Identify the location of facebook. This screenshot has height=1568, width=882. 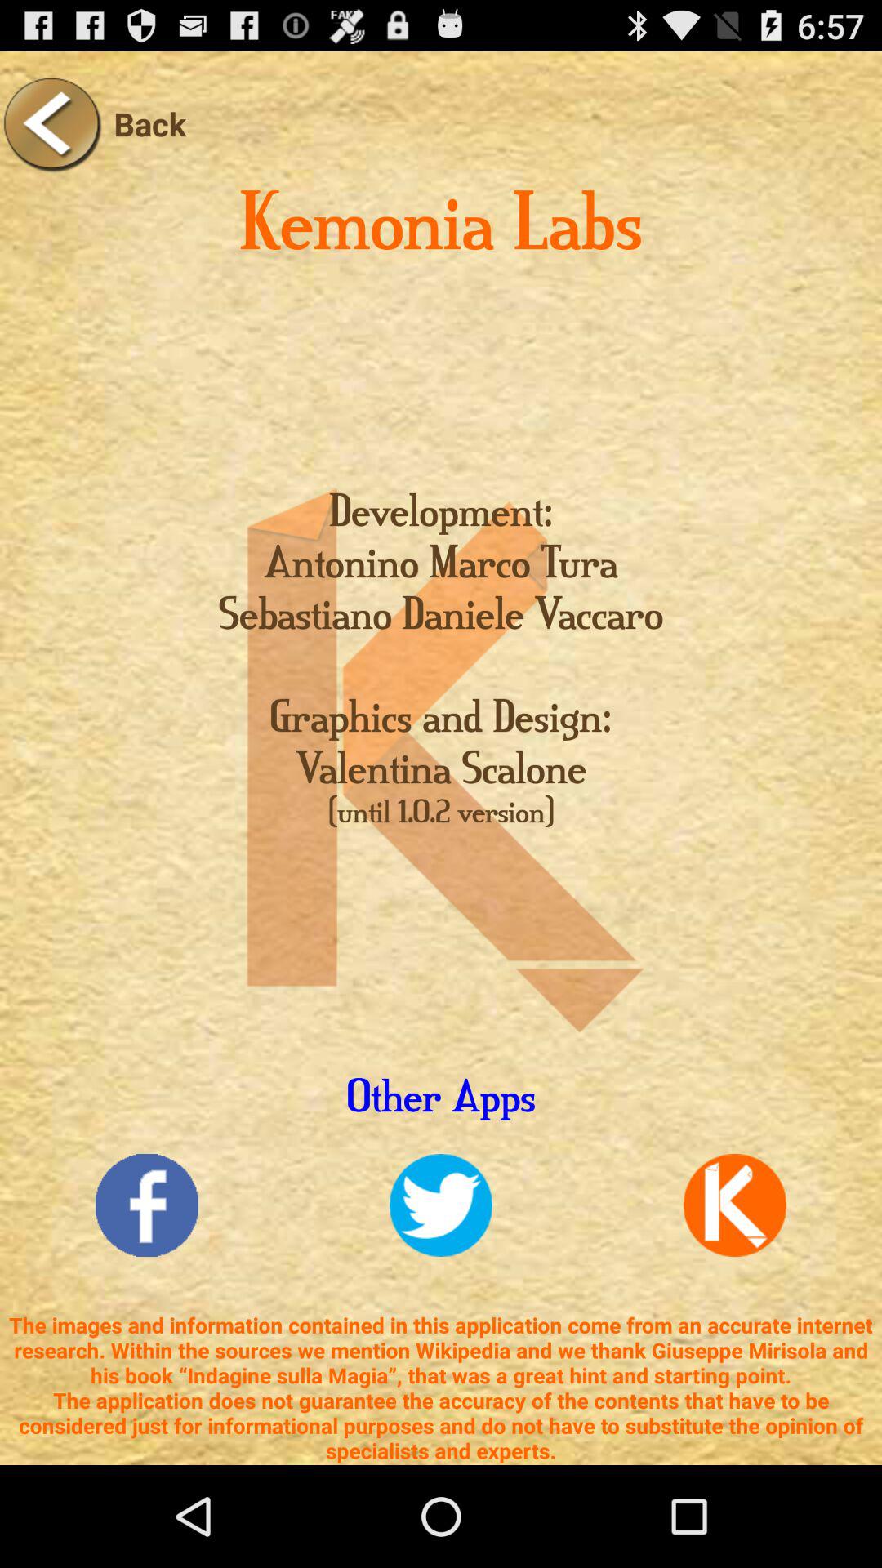
(147, 1205).